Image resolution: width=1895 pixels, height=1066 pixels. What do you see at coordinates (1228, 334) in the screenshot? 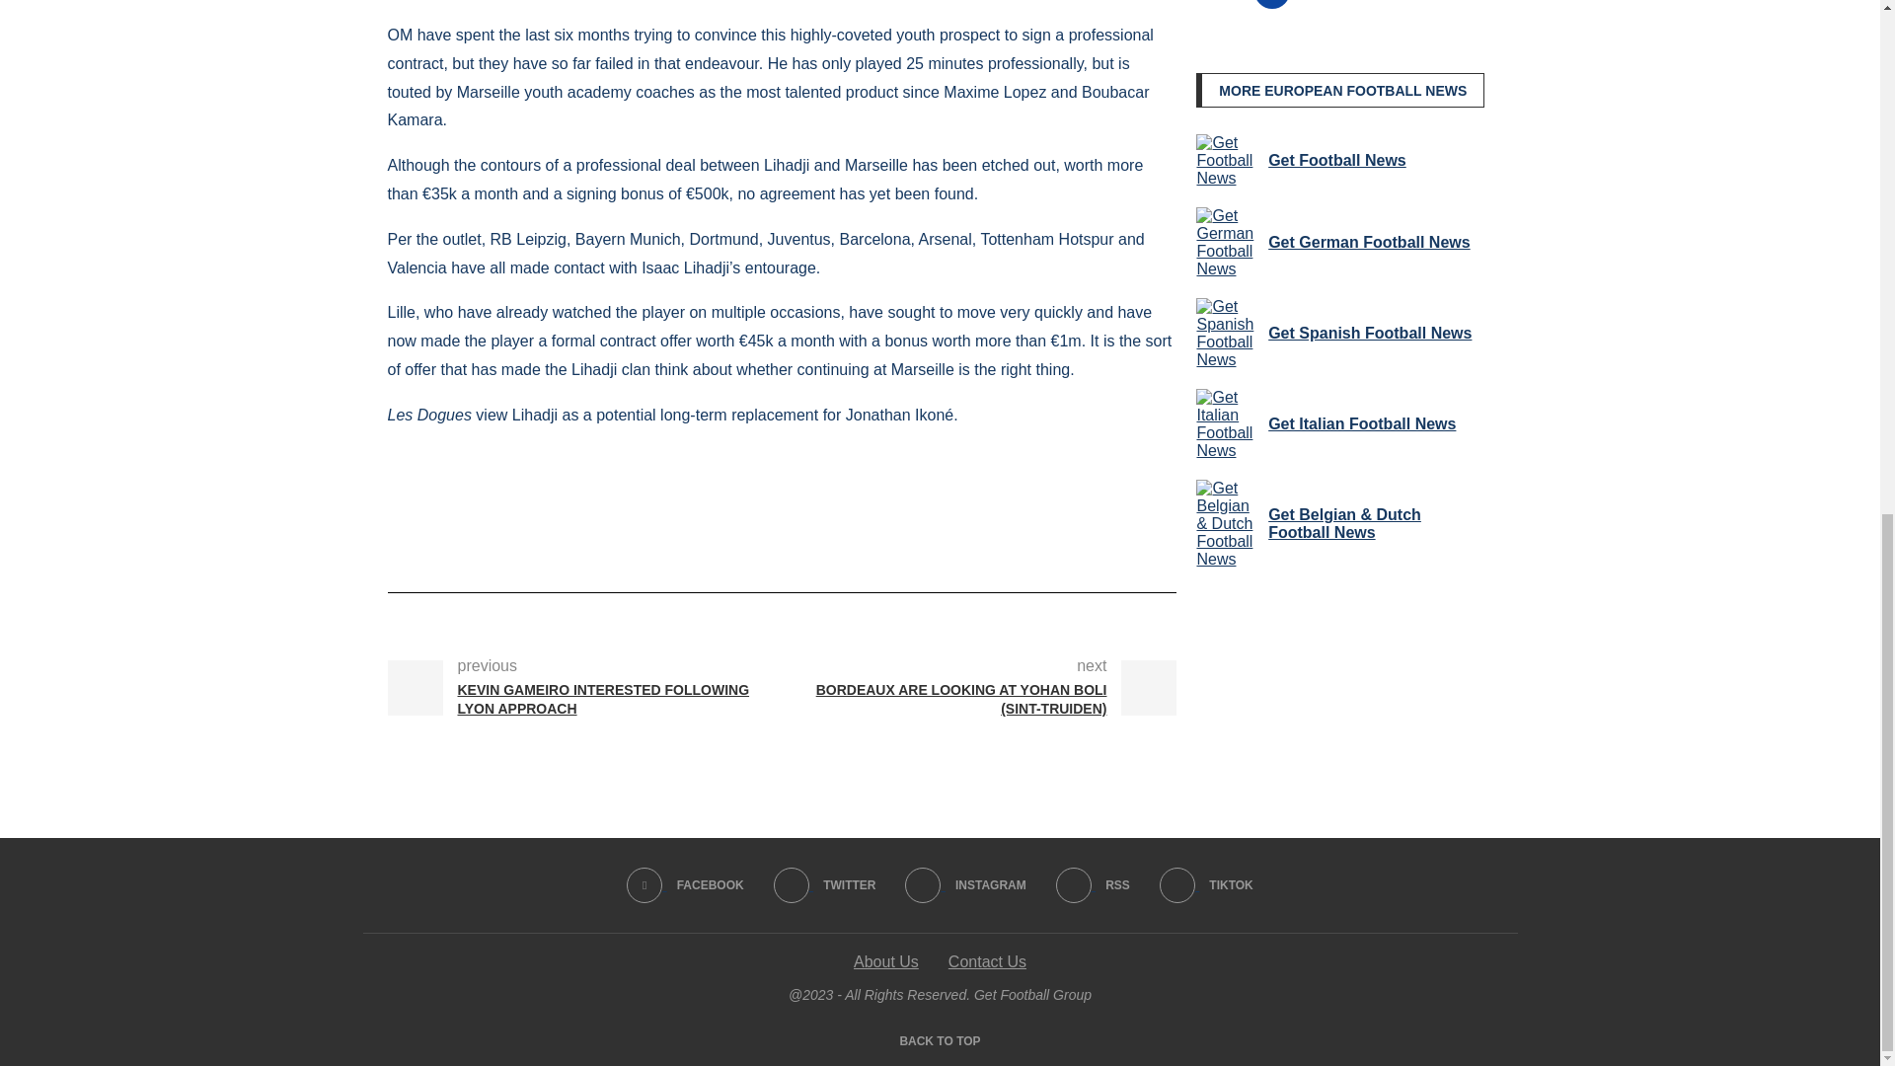
I see `Get Spanish Football News` at bounding box center [1228, 334].